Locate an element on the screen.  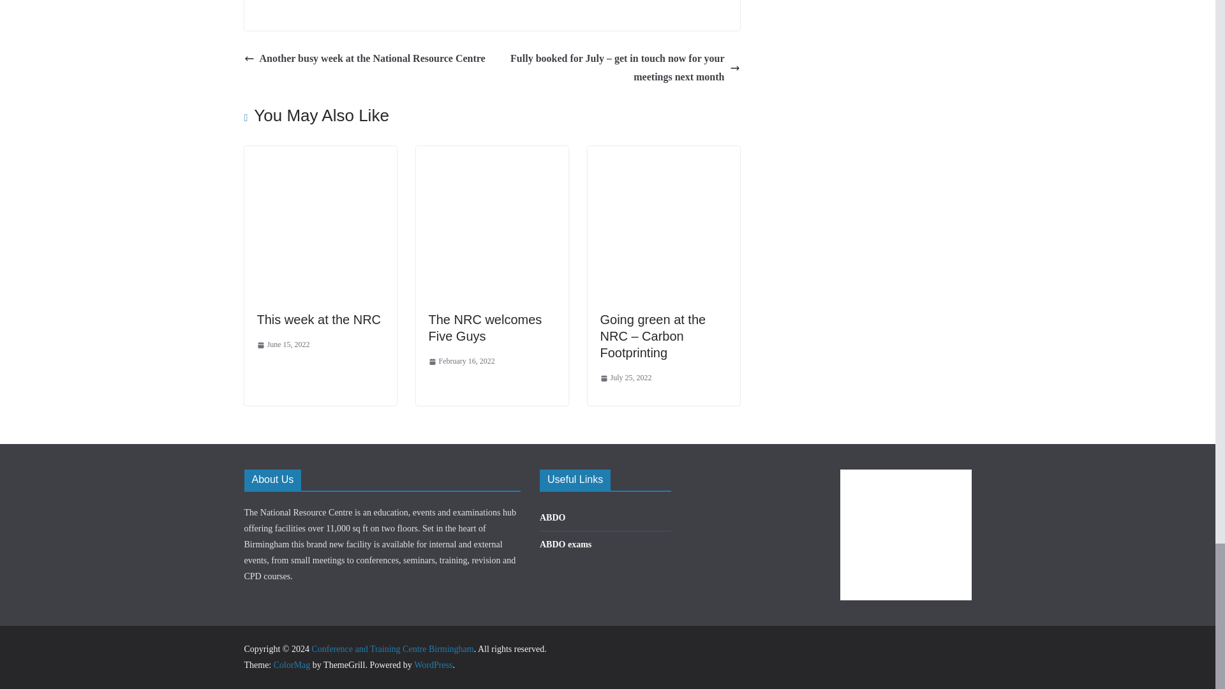
June 15, 2022 is located at coordinates (283, 344).